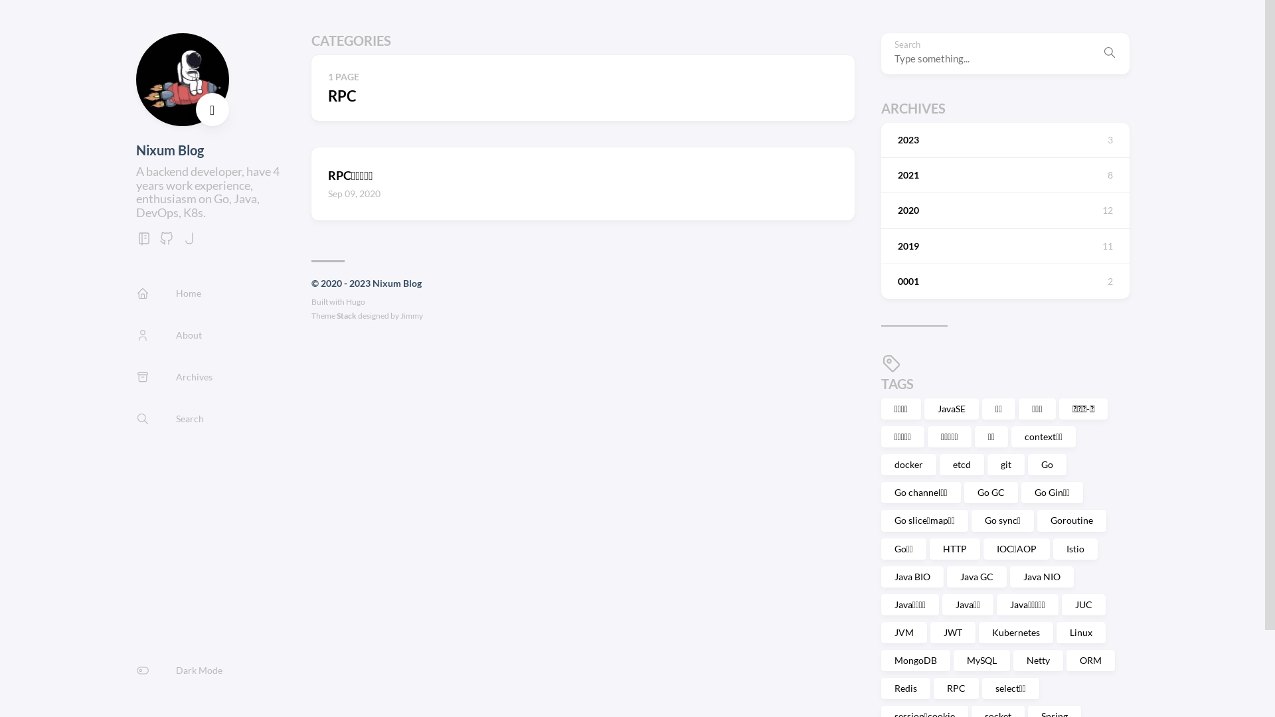 The width and height of the screenshot is (1275, 717). I want to click on Archives, so click(174, 377).